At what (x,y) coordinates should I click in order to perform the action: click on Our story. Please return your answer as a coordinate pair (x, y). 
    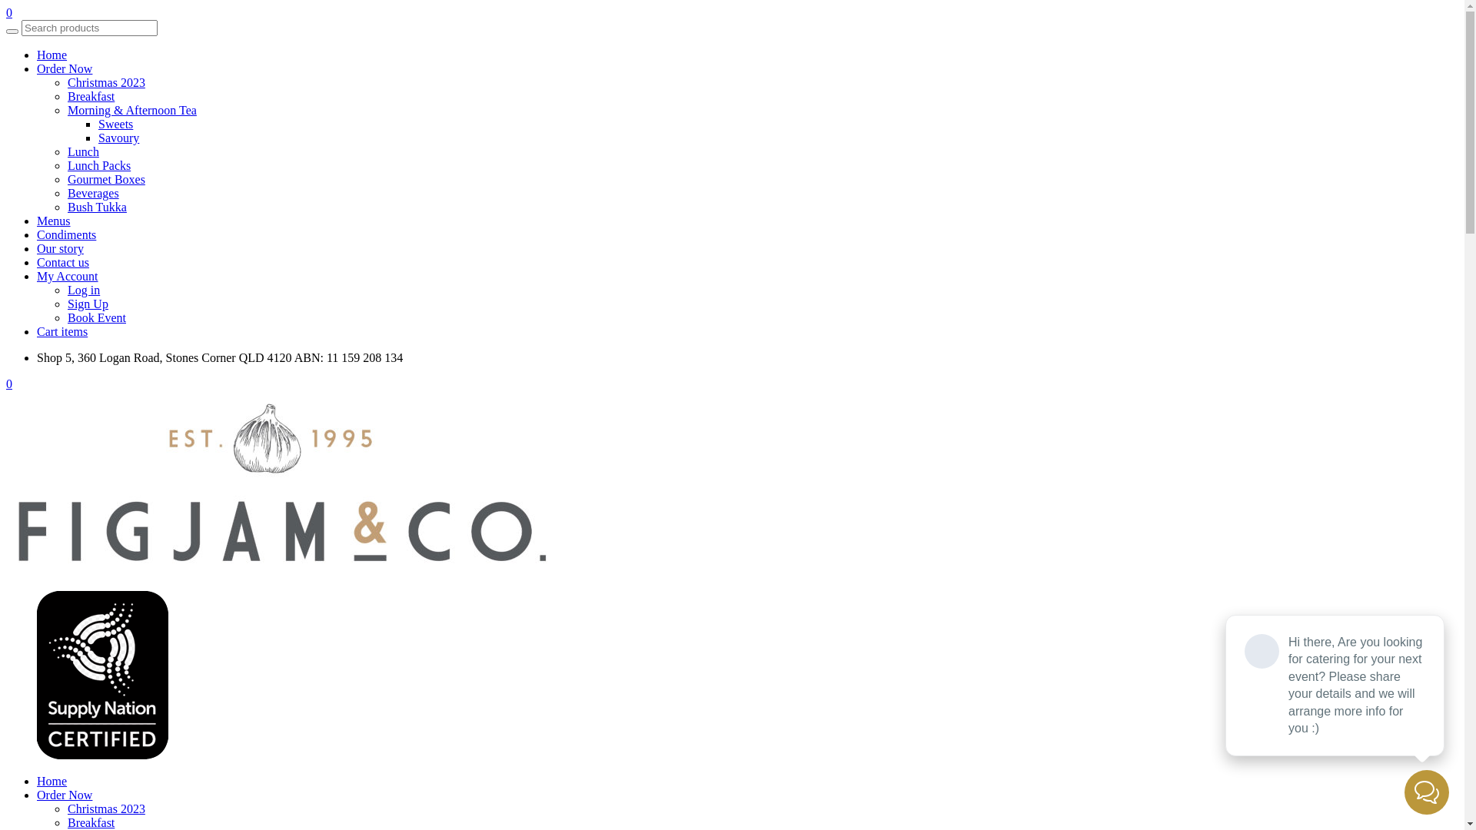
    Looking at the image, I should click on (60, 249).